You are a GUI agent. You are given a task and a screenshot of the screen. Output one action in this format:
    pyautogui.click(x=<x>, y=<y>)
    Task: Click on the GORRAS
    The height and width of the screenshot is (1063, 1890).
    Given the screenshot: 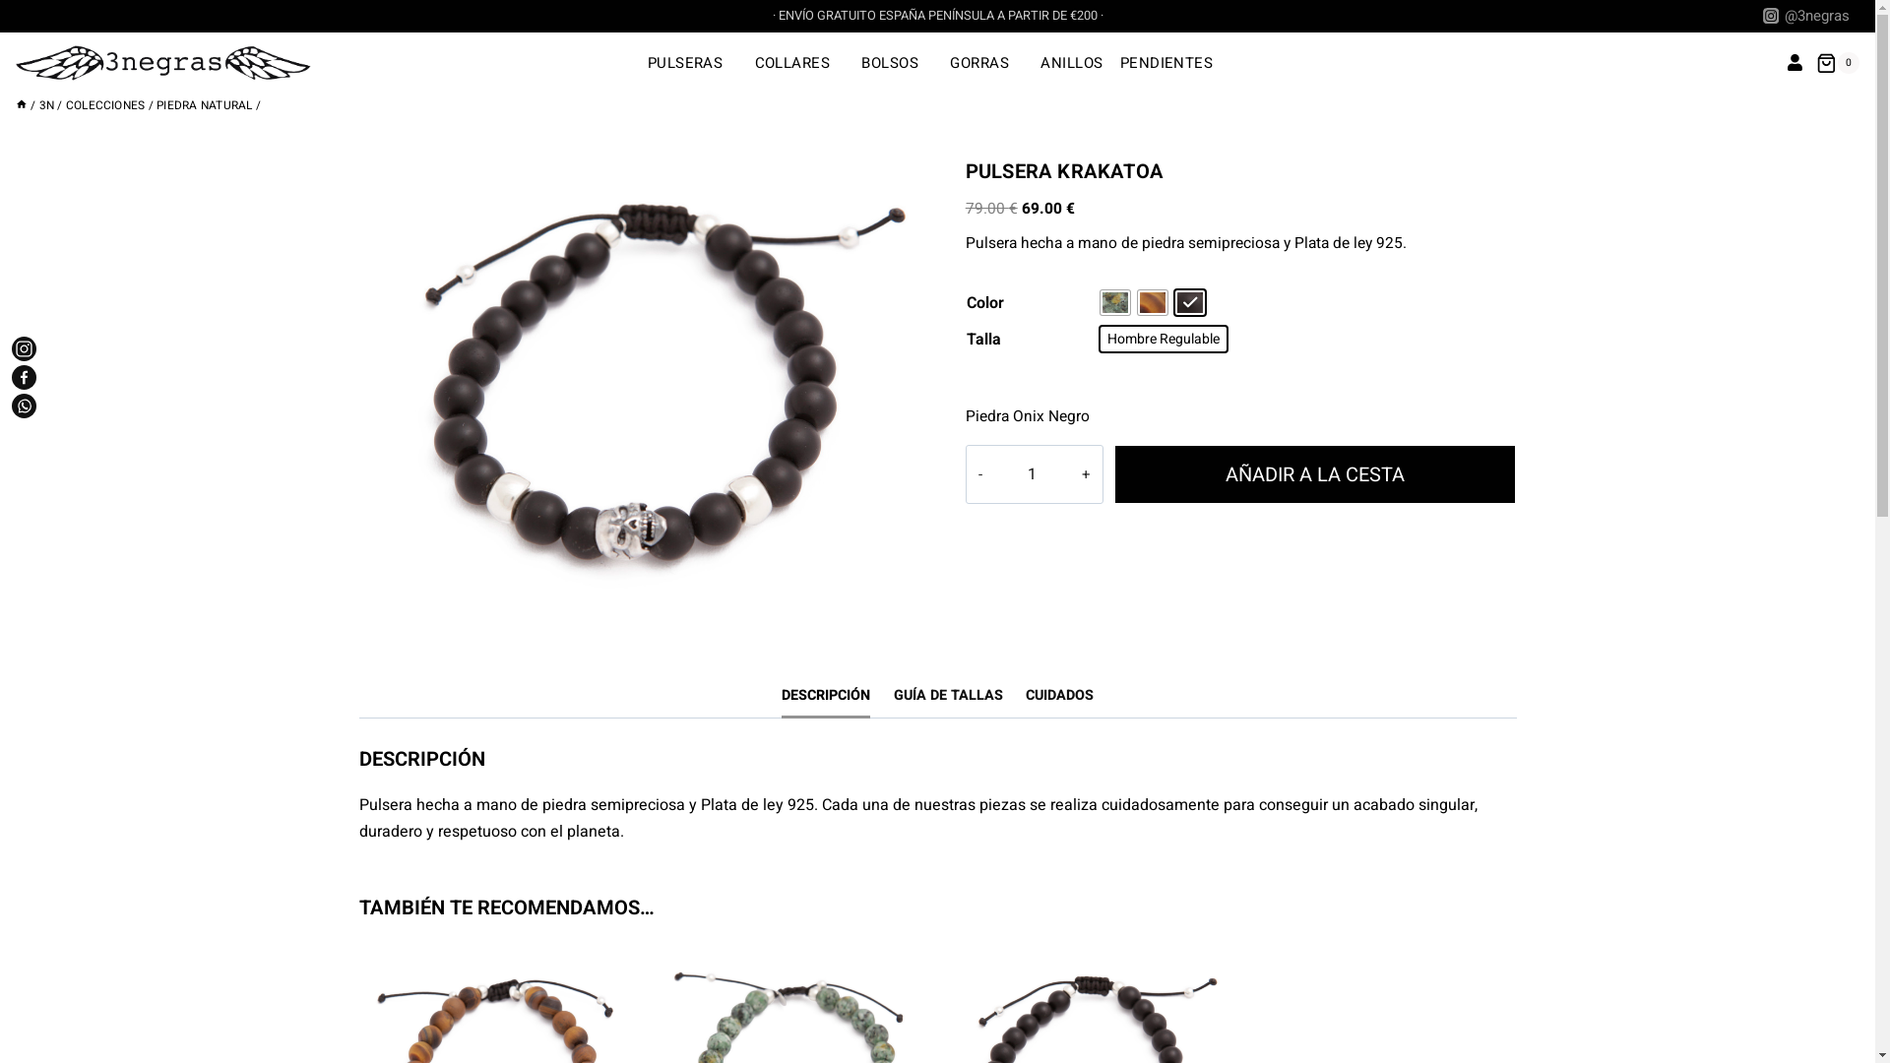 What is the action you would take?
    pyautogui.click(x=987, y=63)
    